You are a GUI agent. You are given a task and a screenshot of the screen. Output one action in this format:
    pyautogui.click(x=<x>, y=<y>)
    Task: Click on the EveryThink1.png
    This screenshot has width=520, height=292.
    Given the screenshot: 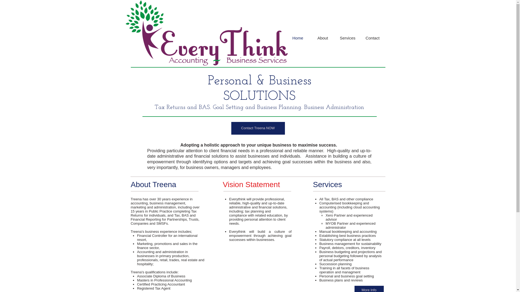 What is the action you would take?
    pyautogui.click(x=206, y=33)
    